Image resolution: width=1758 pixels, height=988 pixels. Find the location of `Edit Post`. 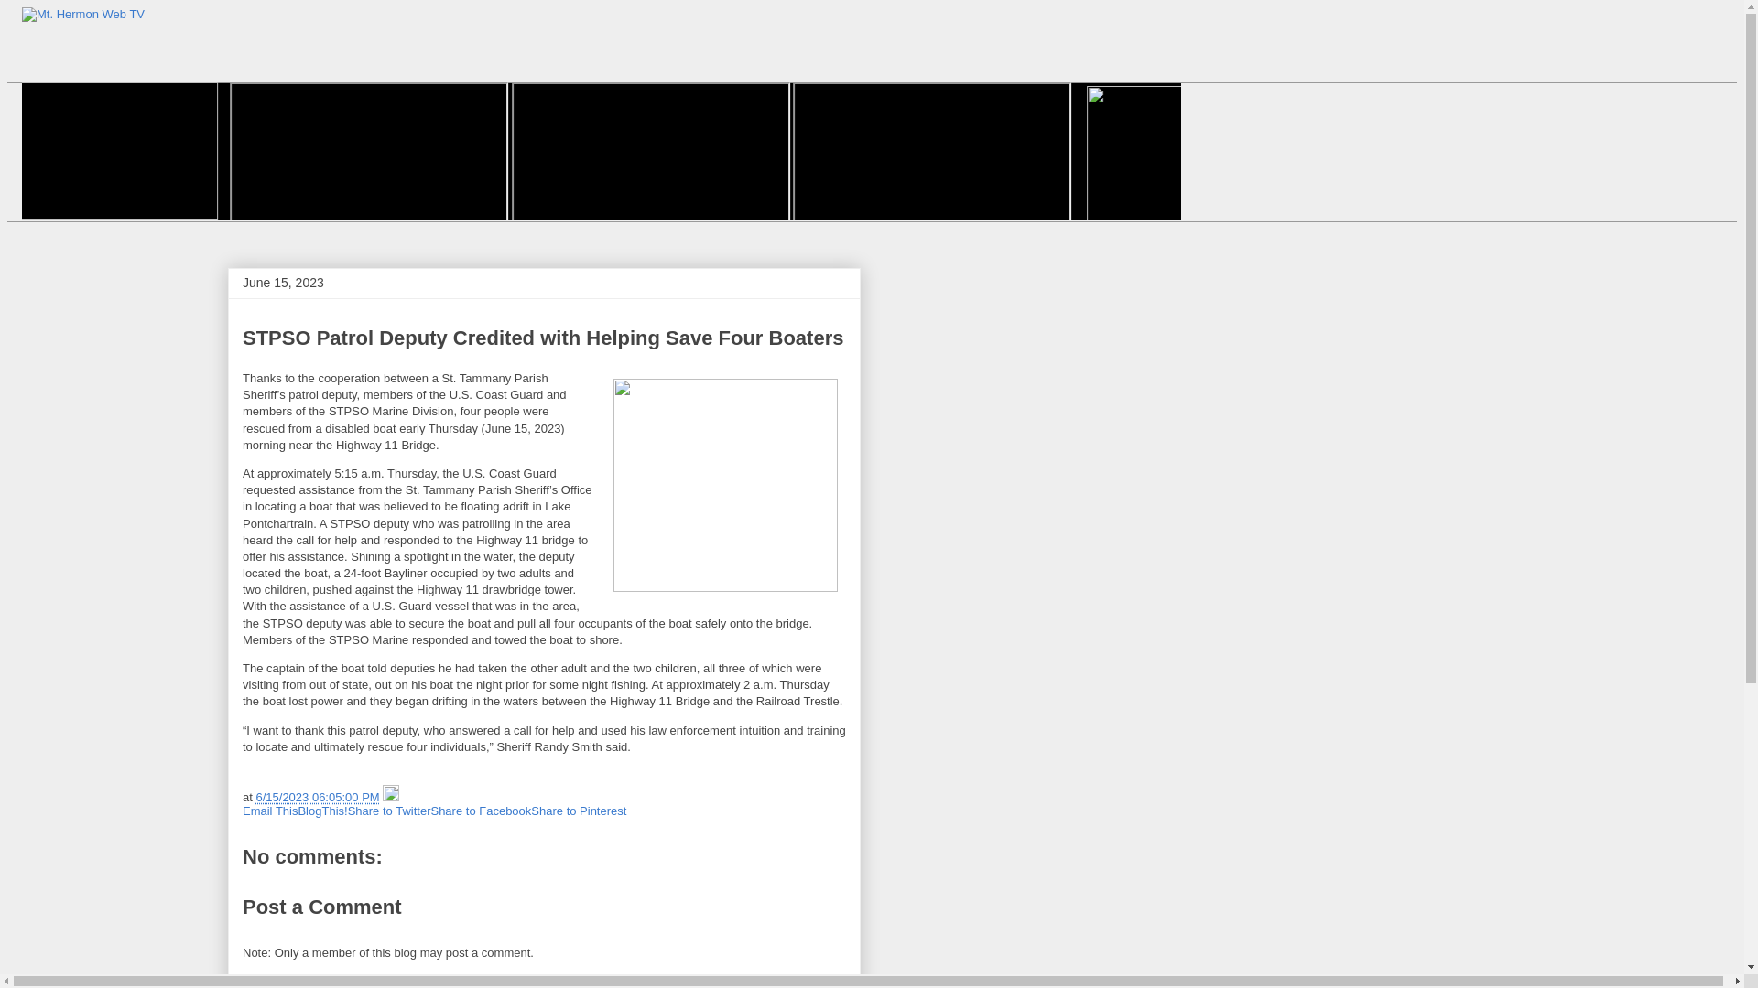

Edit Post is located at coordinates (390, 798).